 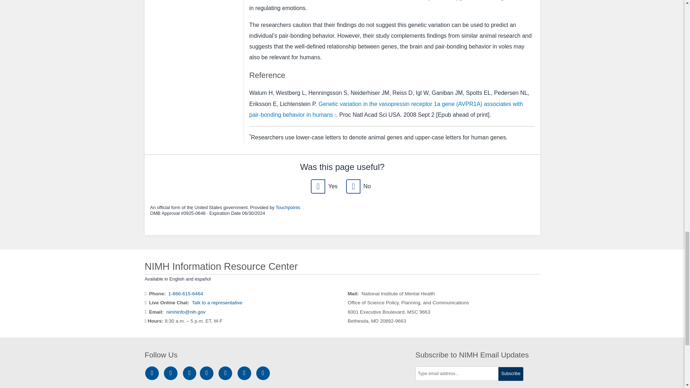 What do you see at coordinates (263, 373) in the screenshot?
I see `NIMH News Feeds` at bounding box center [263, 373].